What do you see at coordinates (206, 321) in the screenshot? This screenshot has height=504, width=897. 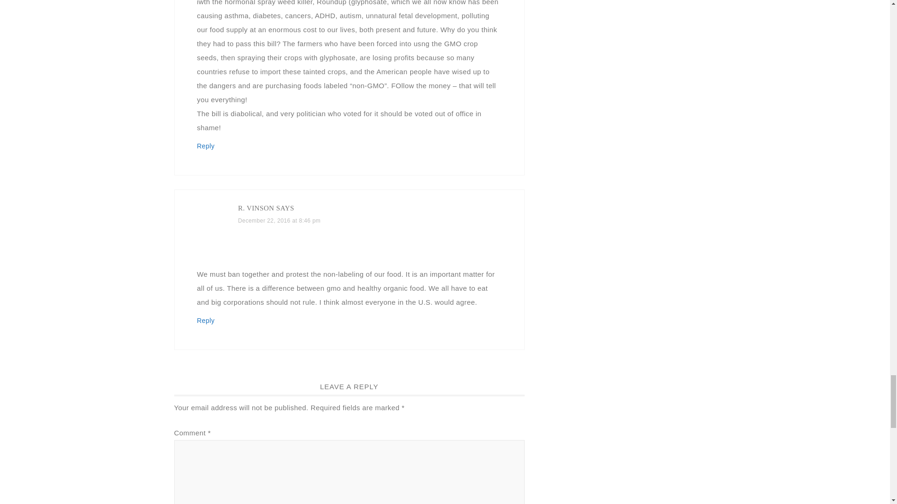 I see `Reply` at bounding box center [206, 321].